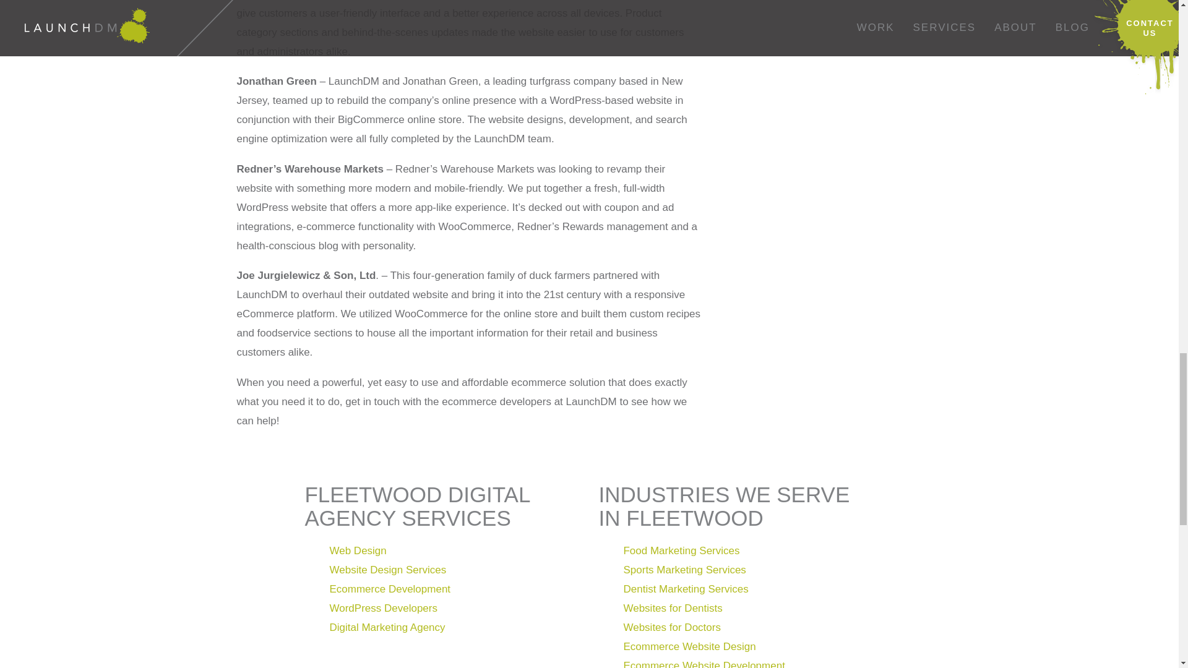 This screenshot has height=668, width=1188. I want to click on Website Design Services, so click(387, 569).